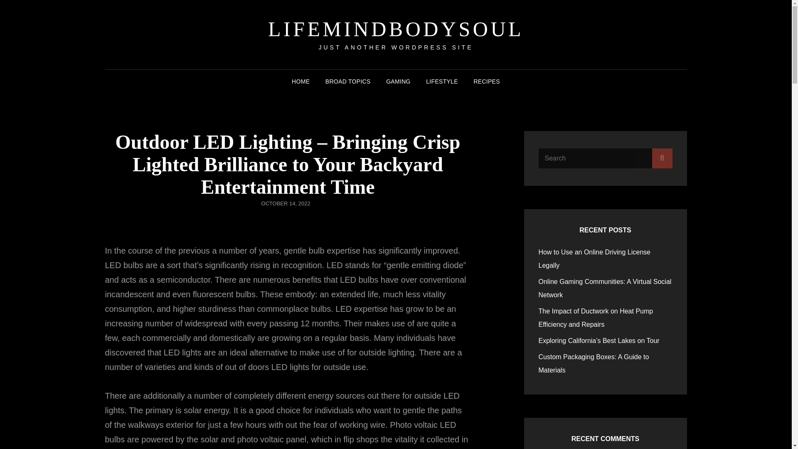 Image resolution: width=798 pixels, height=449 pixels. What do you see at coordinates (662, 158) in the screenshot?
I see `Search` at bounding box center [662, 158].